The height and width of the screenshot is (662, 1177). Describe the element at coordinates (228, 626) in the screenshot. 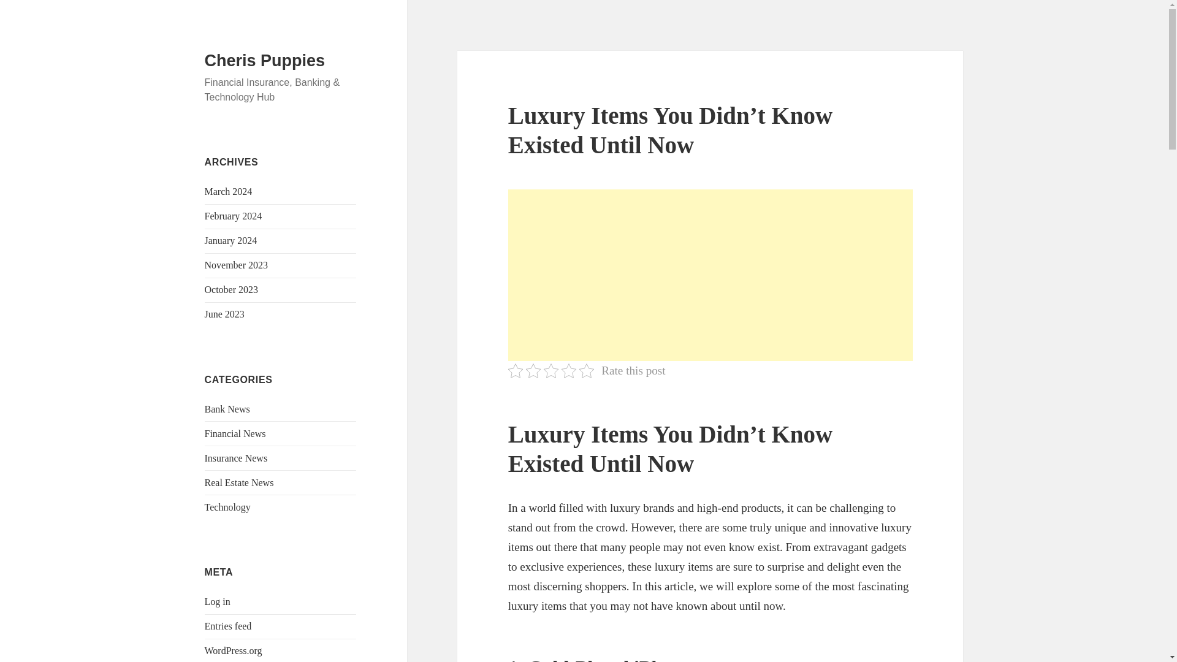

I see `Entries feed` at that location.